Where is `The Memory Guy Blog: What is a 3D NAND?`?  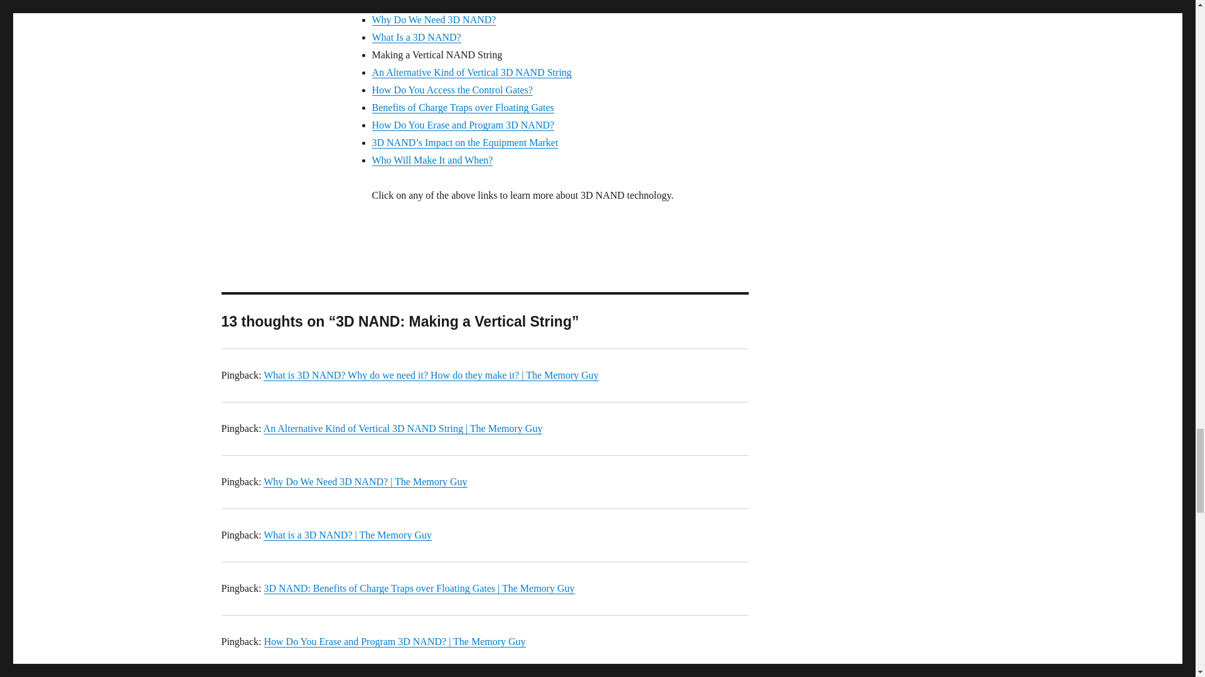
The Memory Guy Blog: What is a 3D NAND? is located at coordinates (415, 37).